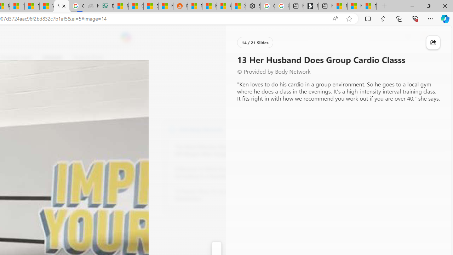 The image size is (453, 255). I want to click on Open Copilot, so click(126, 37).